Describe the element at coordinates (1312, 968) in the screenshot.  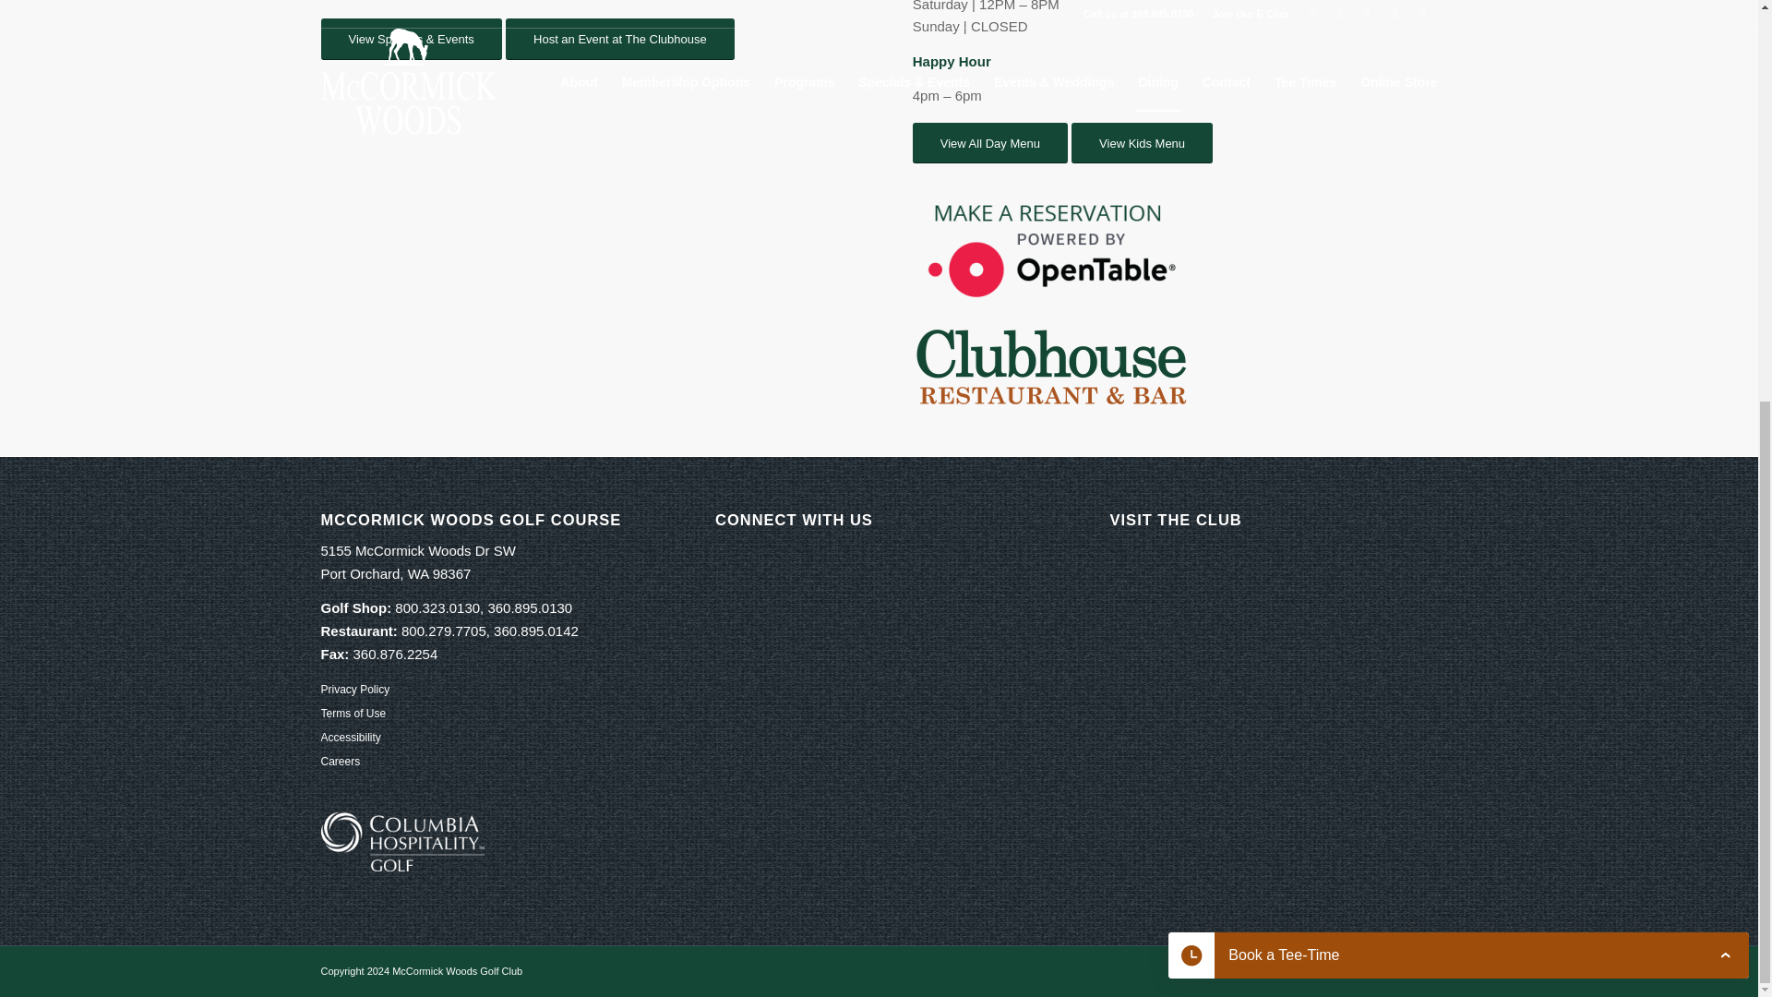
I see `Facebook` at that location.